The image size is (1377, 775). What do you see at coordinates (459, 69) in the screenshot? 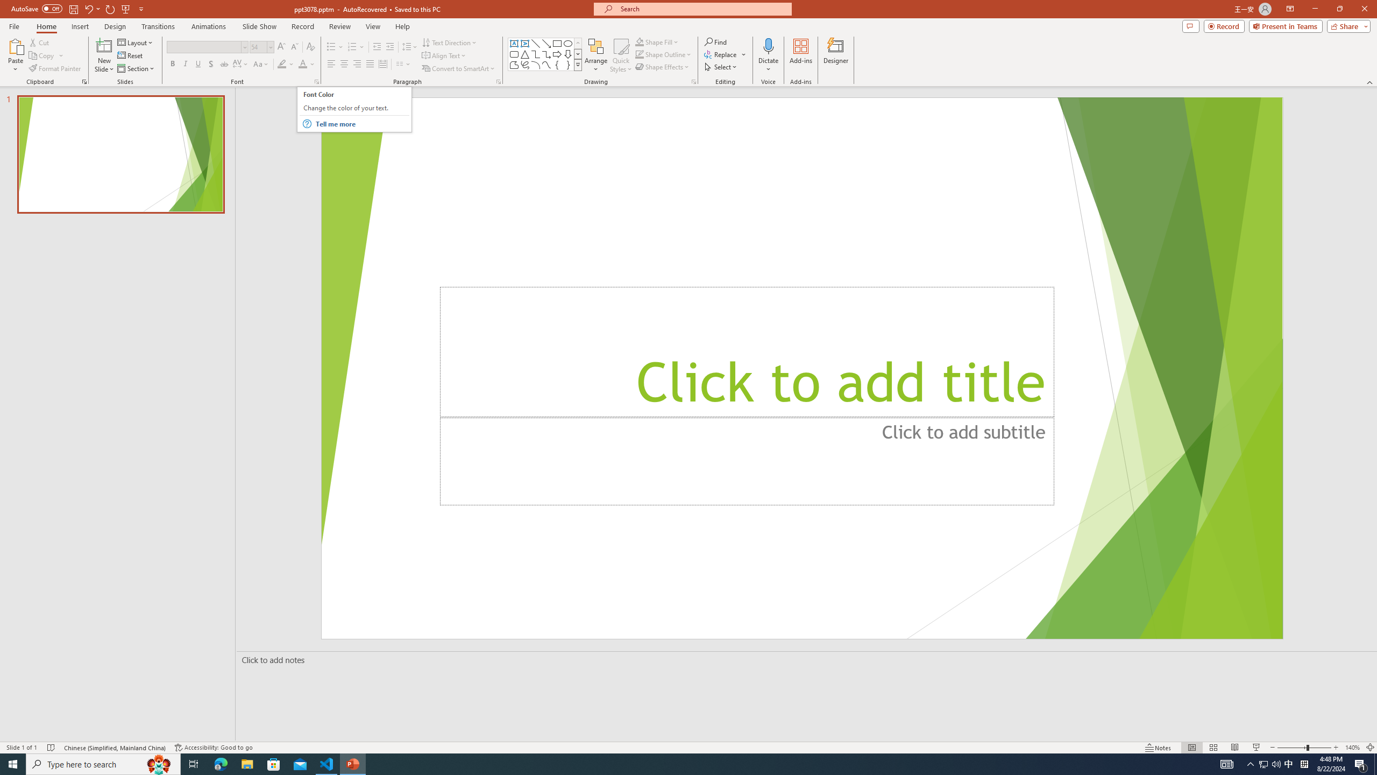
I see `Convert to SmartArt` at bounding box center [459, 69].